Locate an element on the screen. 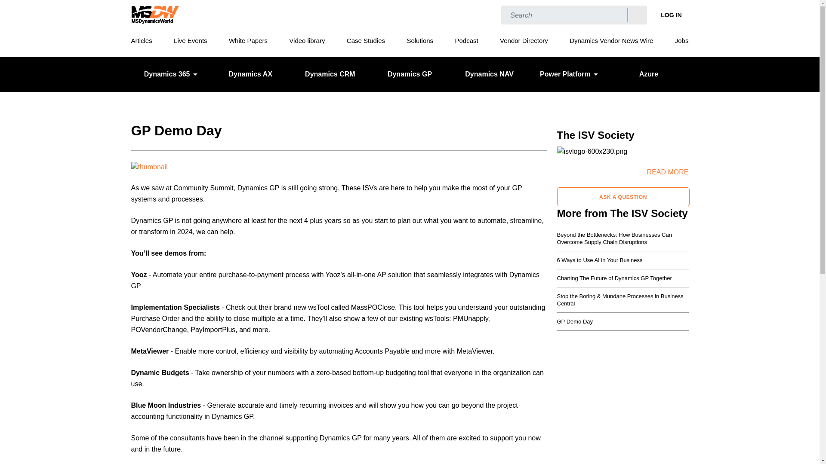  Dynamics AX is located at coordinates (250, 74).